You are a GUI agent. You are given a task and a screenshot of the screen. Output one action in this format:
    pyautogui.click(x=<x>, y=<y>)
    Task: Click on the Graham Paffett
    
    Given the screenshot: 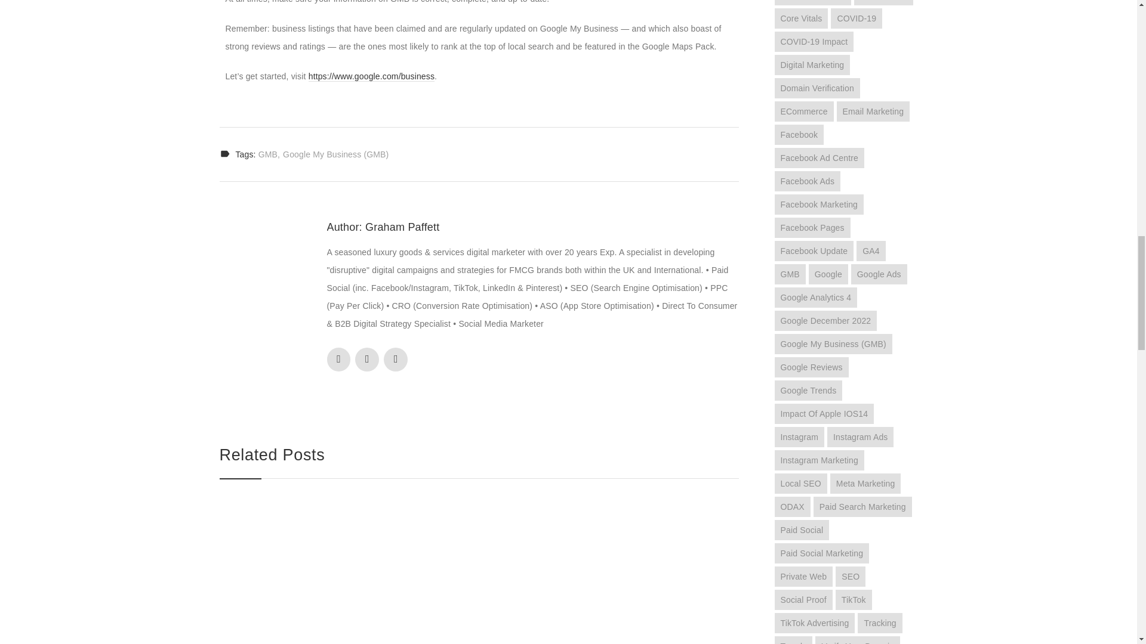 What is the action you would take?
    pyautogui.click(x=402, y=227)
    